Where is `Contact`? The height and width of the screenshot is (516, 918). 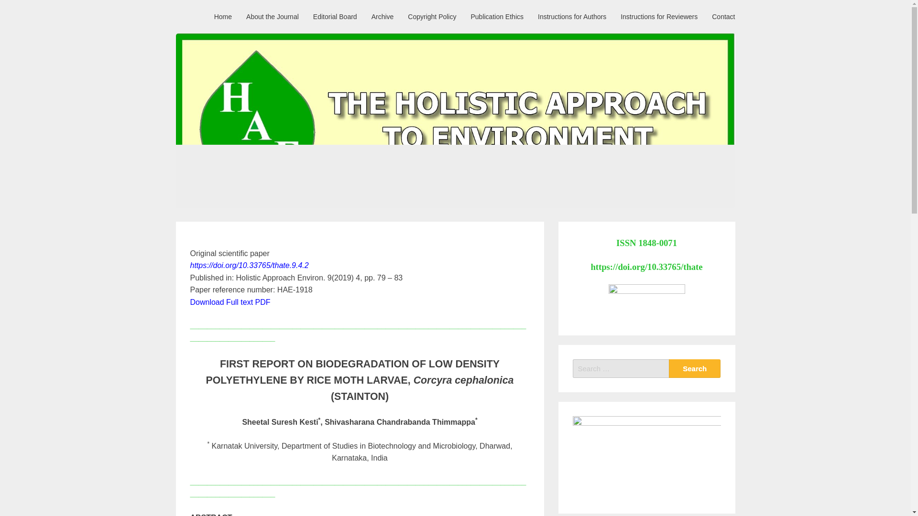 Contact is located at coordinates (723, 16).